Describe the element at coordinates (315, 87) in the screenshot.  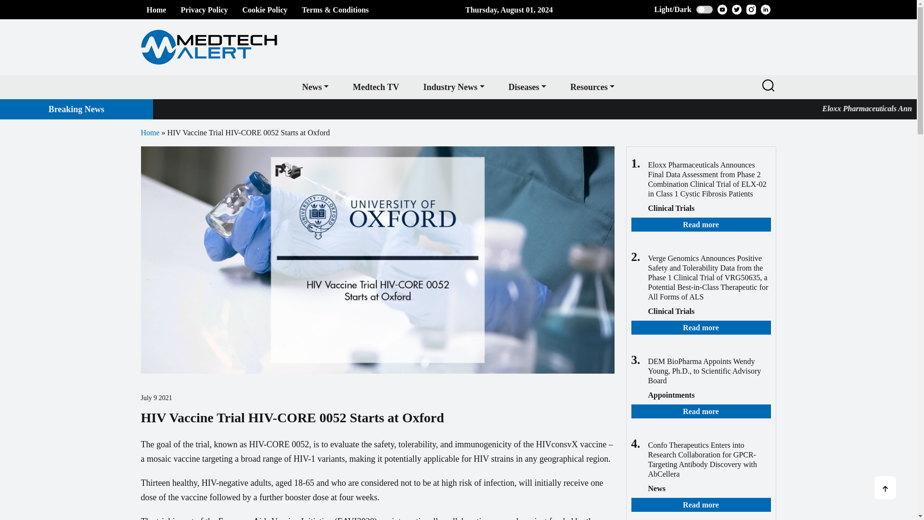
I see `News` at that location.